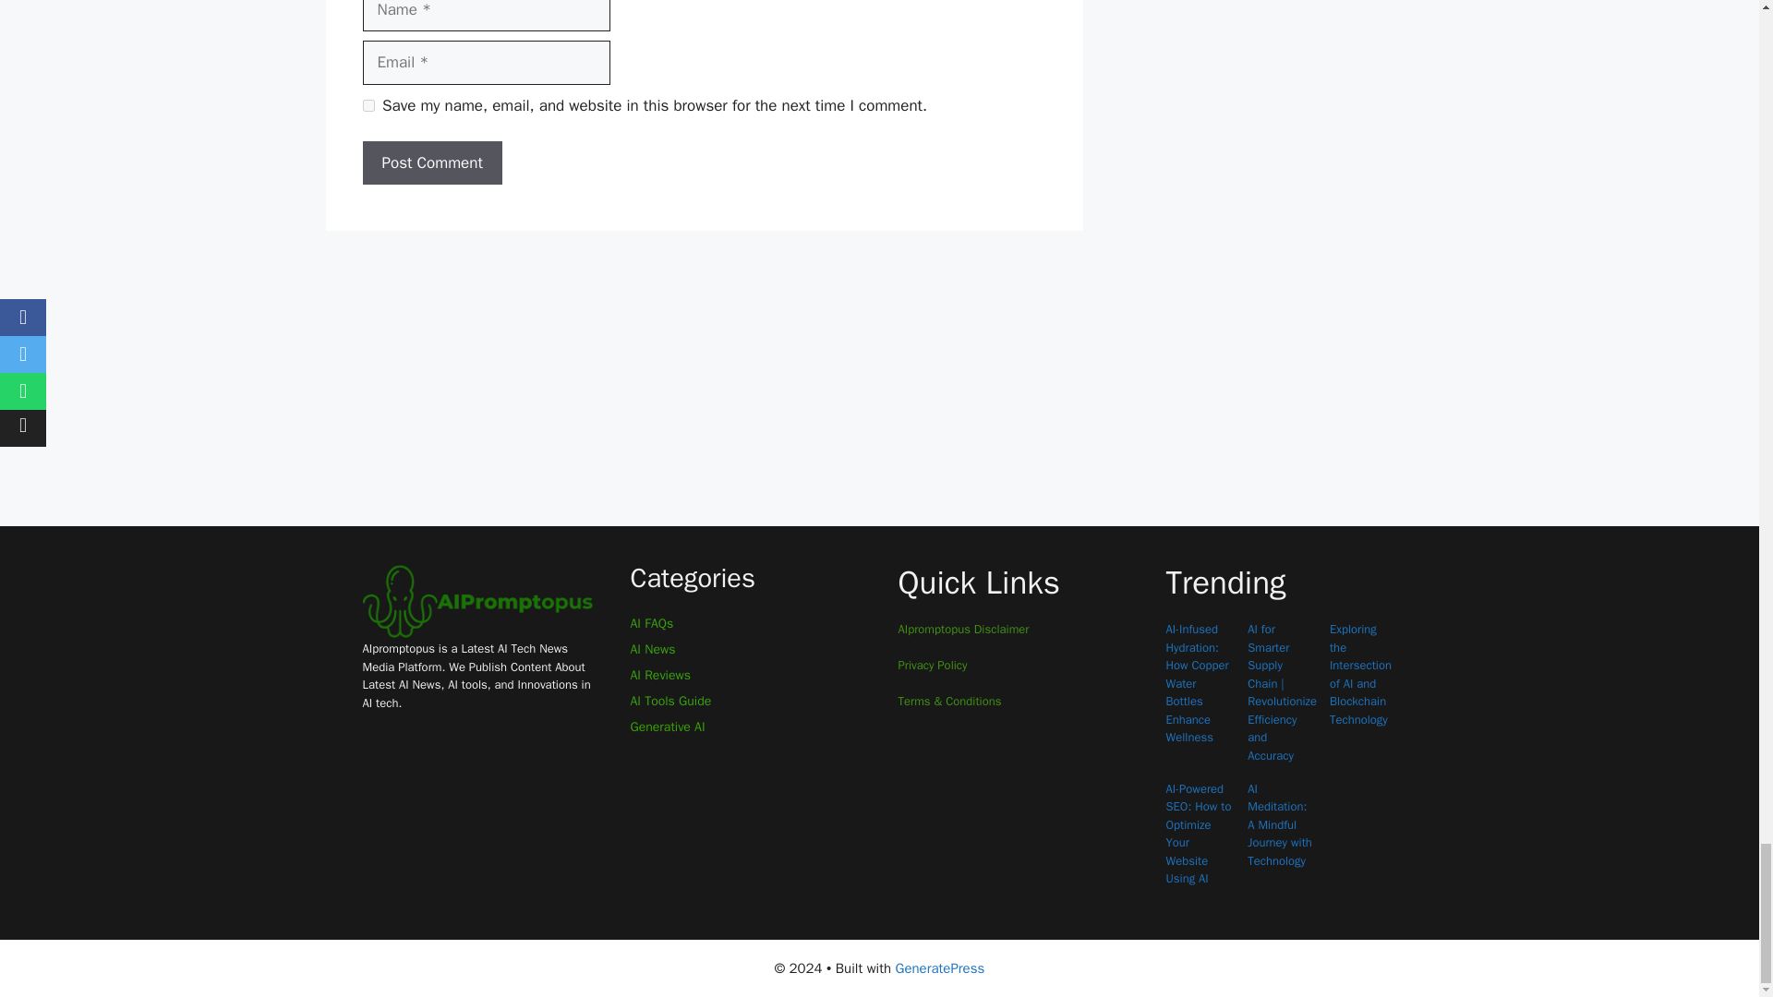 This screenshot has height=997, width=1773. What do you see at coordinates (431, 162) in the screenshot?
I see `Post Comment` at bounding box center [431, 162].